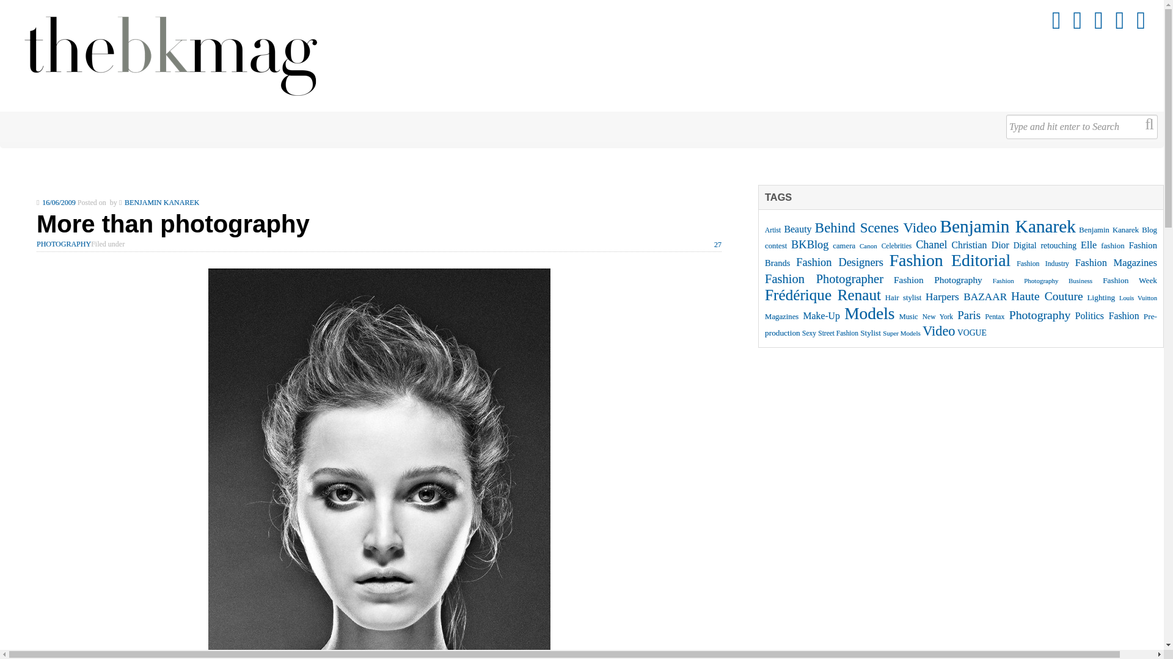  Describe the element at coordinates (960, 238) in the screenshot. I see `Benjamin Kanarek Blog contest` at that location.